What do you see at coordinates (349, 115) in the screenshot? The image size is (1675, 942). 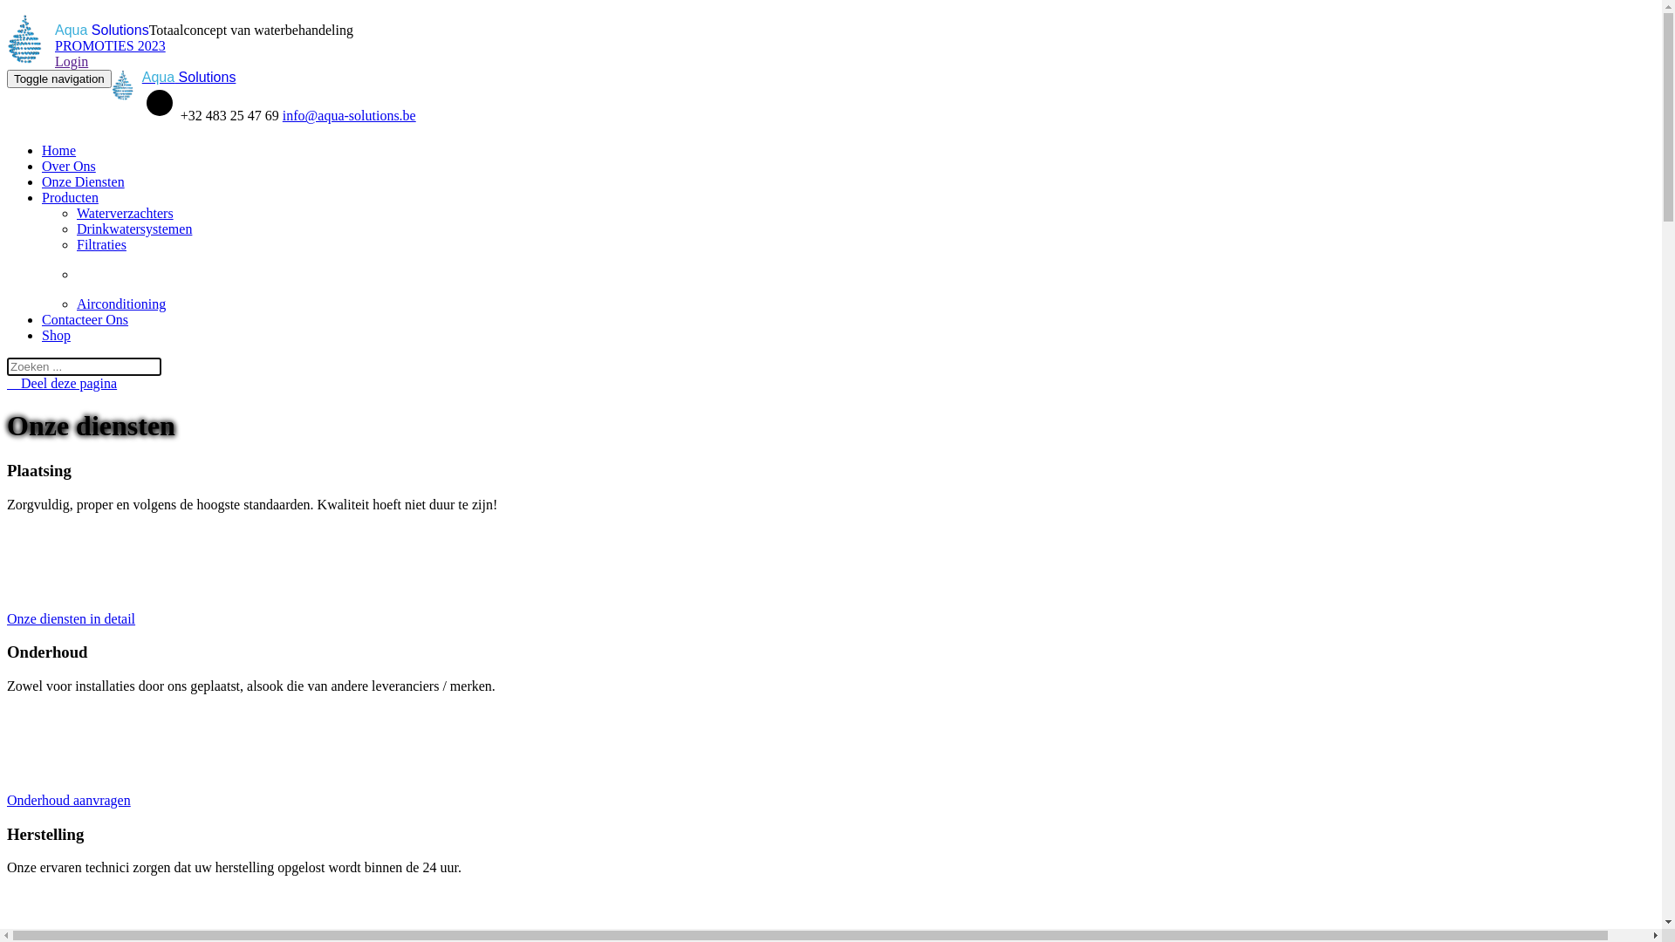 I see `info@aqua-solutions.be` at bounding box center [349, 115].